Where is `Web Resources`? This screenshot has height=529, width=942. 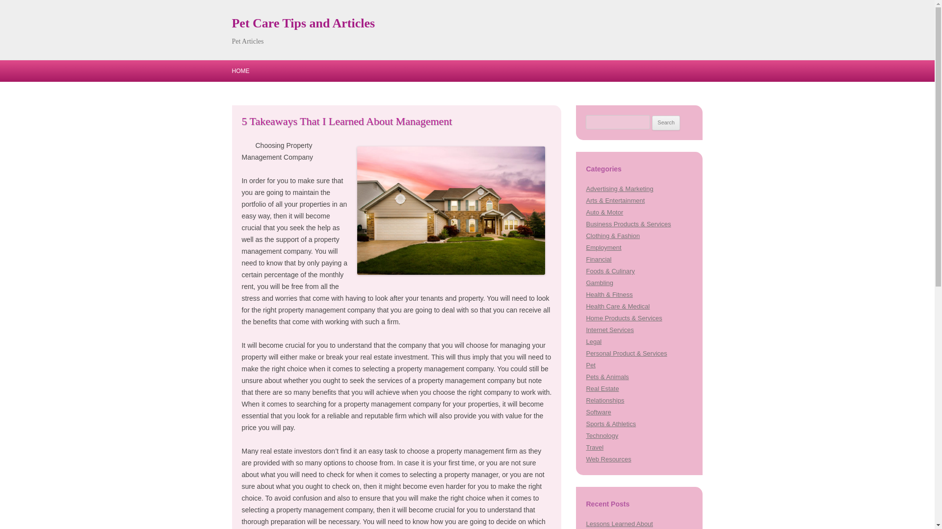
Web Resources is located at coordinates (608, 459).